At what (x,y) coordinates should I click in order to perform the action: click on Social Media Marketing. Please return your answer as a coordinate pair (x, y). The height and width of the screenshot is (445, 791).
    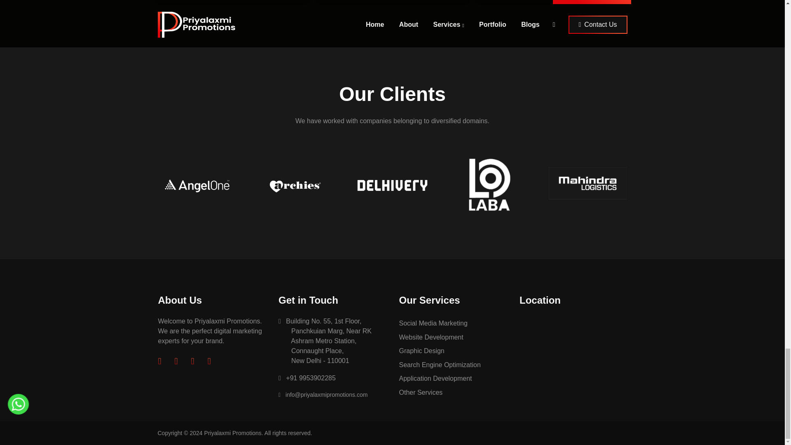
    Looking at the image, I should click on (452, 323).